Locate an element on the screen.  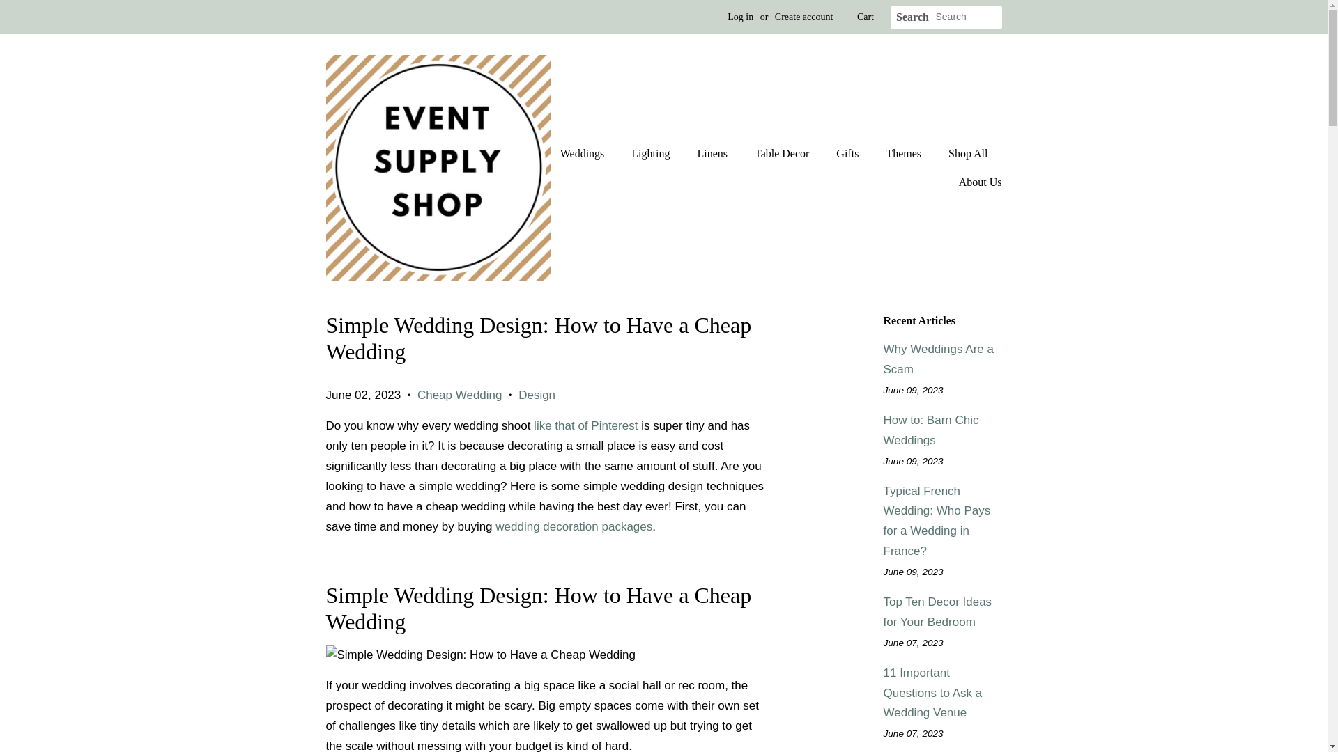
Create account is located at coordinates (804, 17).